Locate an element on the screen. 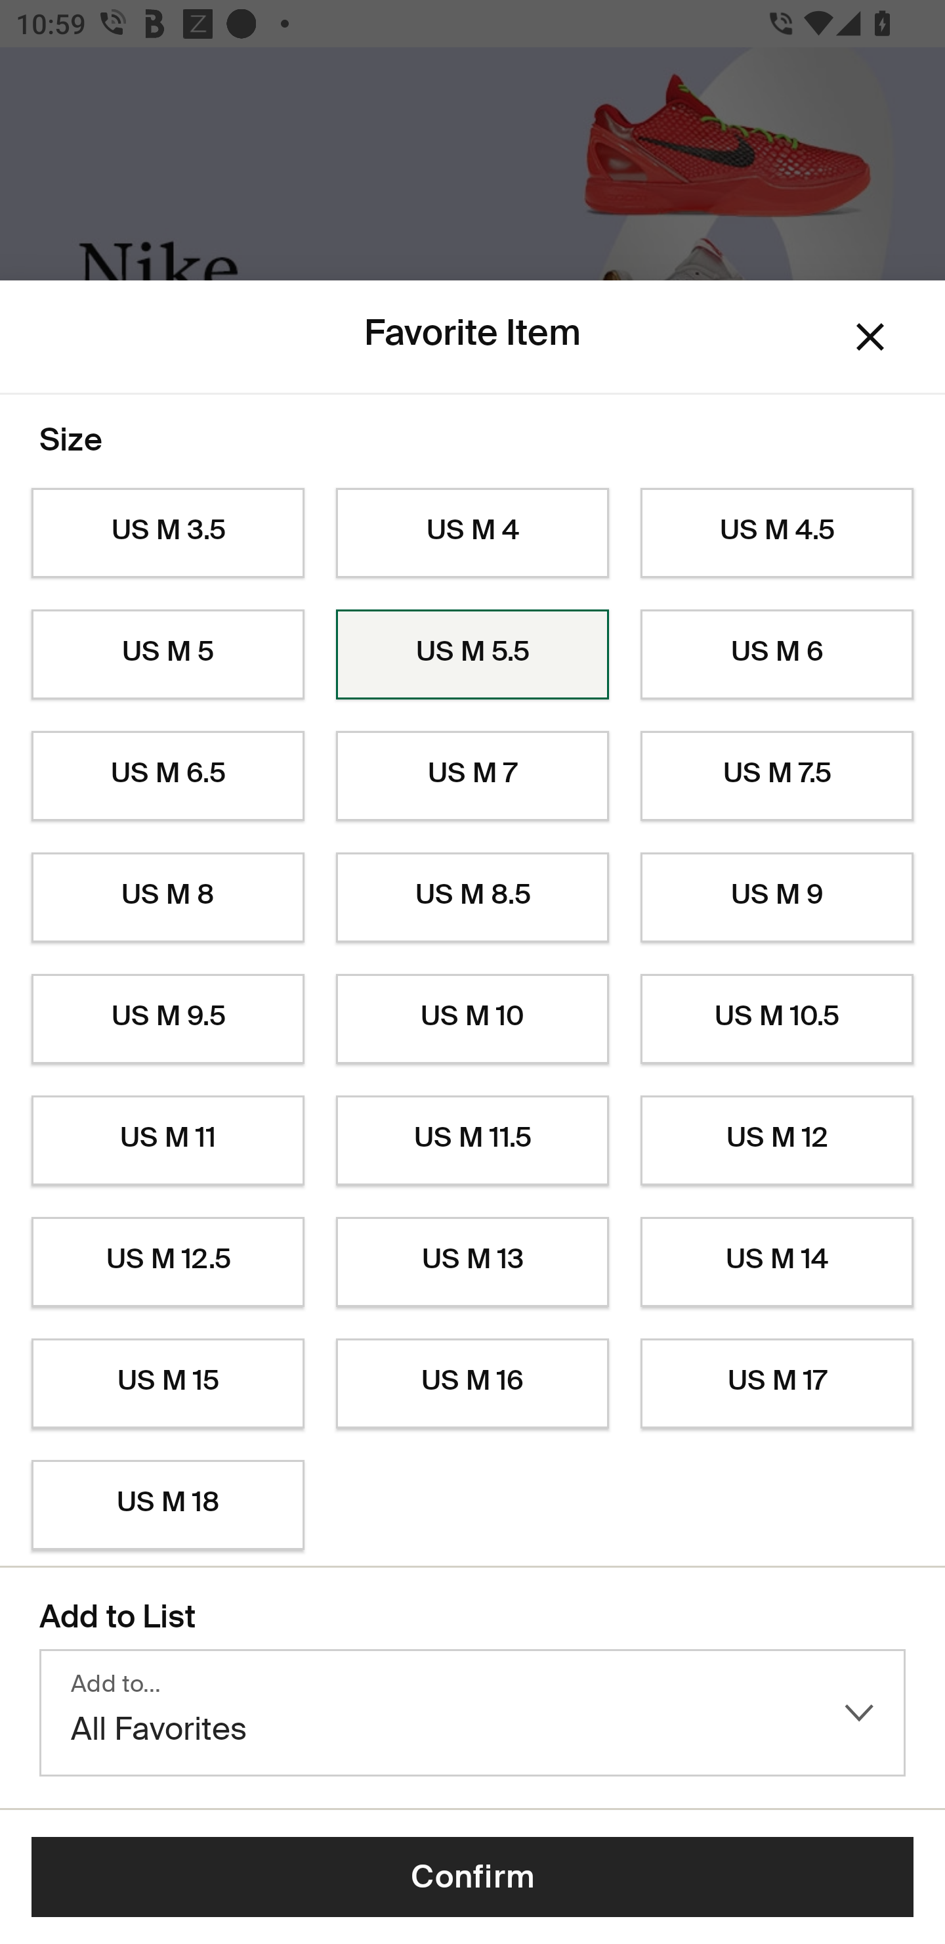 This screenshot has width=945, height=1944. US M 4 is located at coordinates (472, 533).